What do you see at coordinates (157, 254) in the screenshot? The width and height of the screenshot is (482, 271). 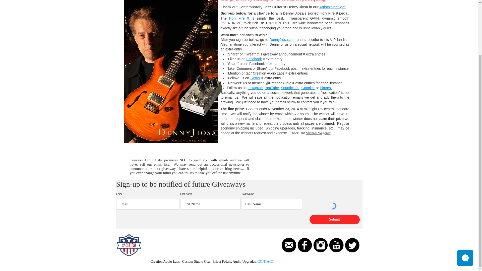 I see `Facebook Like` at bounding box center [157, 254].